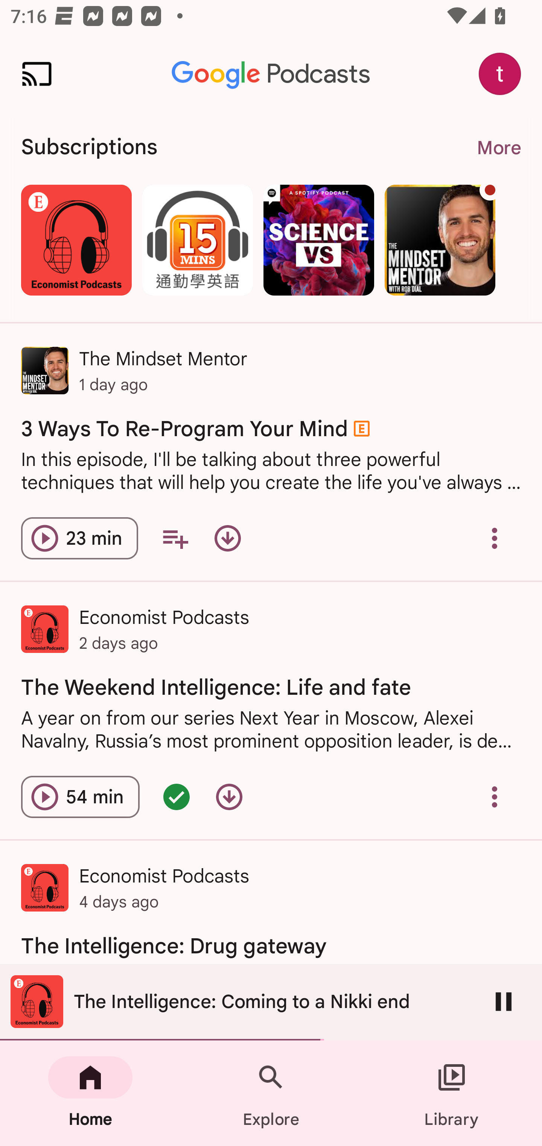 This screenshot has width=542, height=1146. What do you see at coordinates (318, 240) in the screenshot?
I see `Science Vs` at bounding box center [318, 240].